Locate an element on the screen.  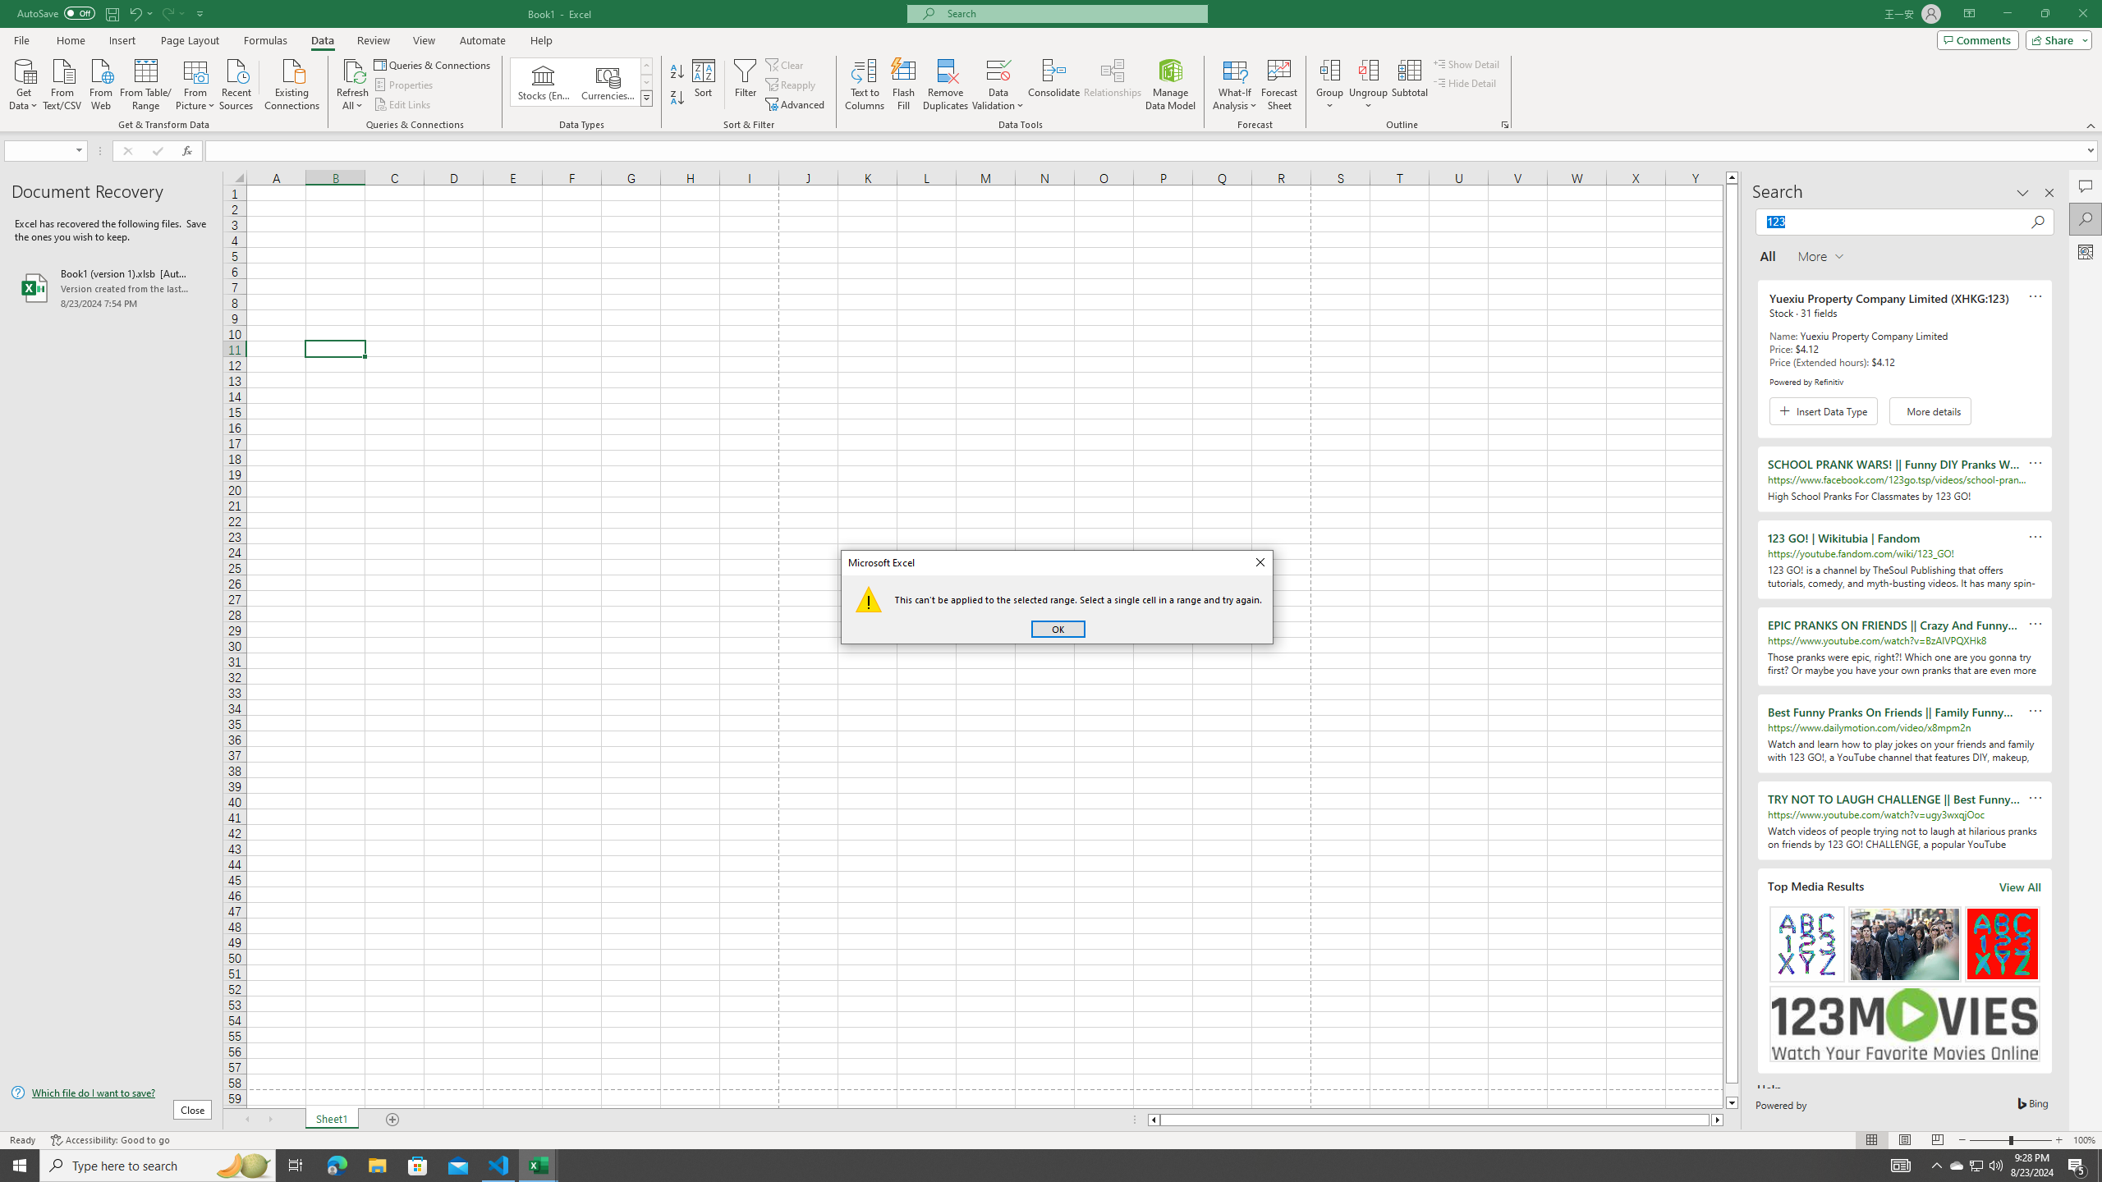
Comments is located at coordinates (2086, 251).